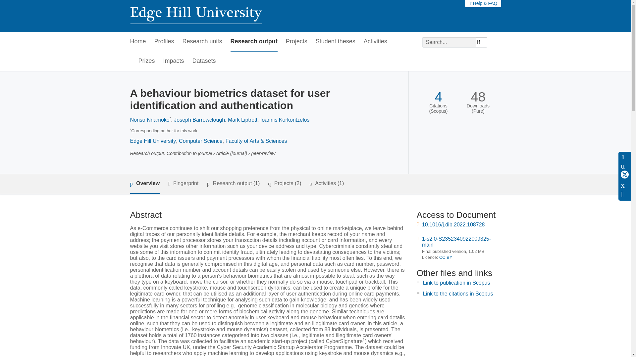 The width and height of the screenshot is (636, 357). I want to click on Student theses, so click(335, 42).